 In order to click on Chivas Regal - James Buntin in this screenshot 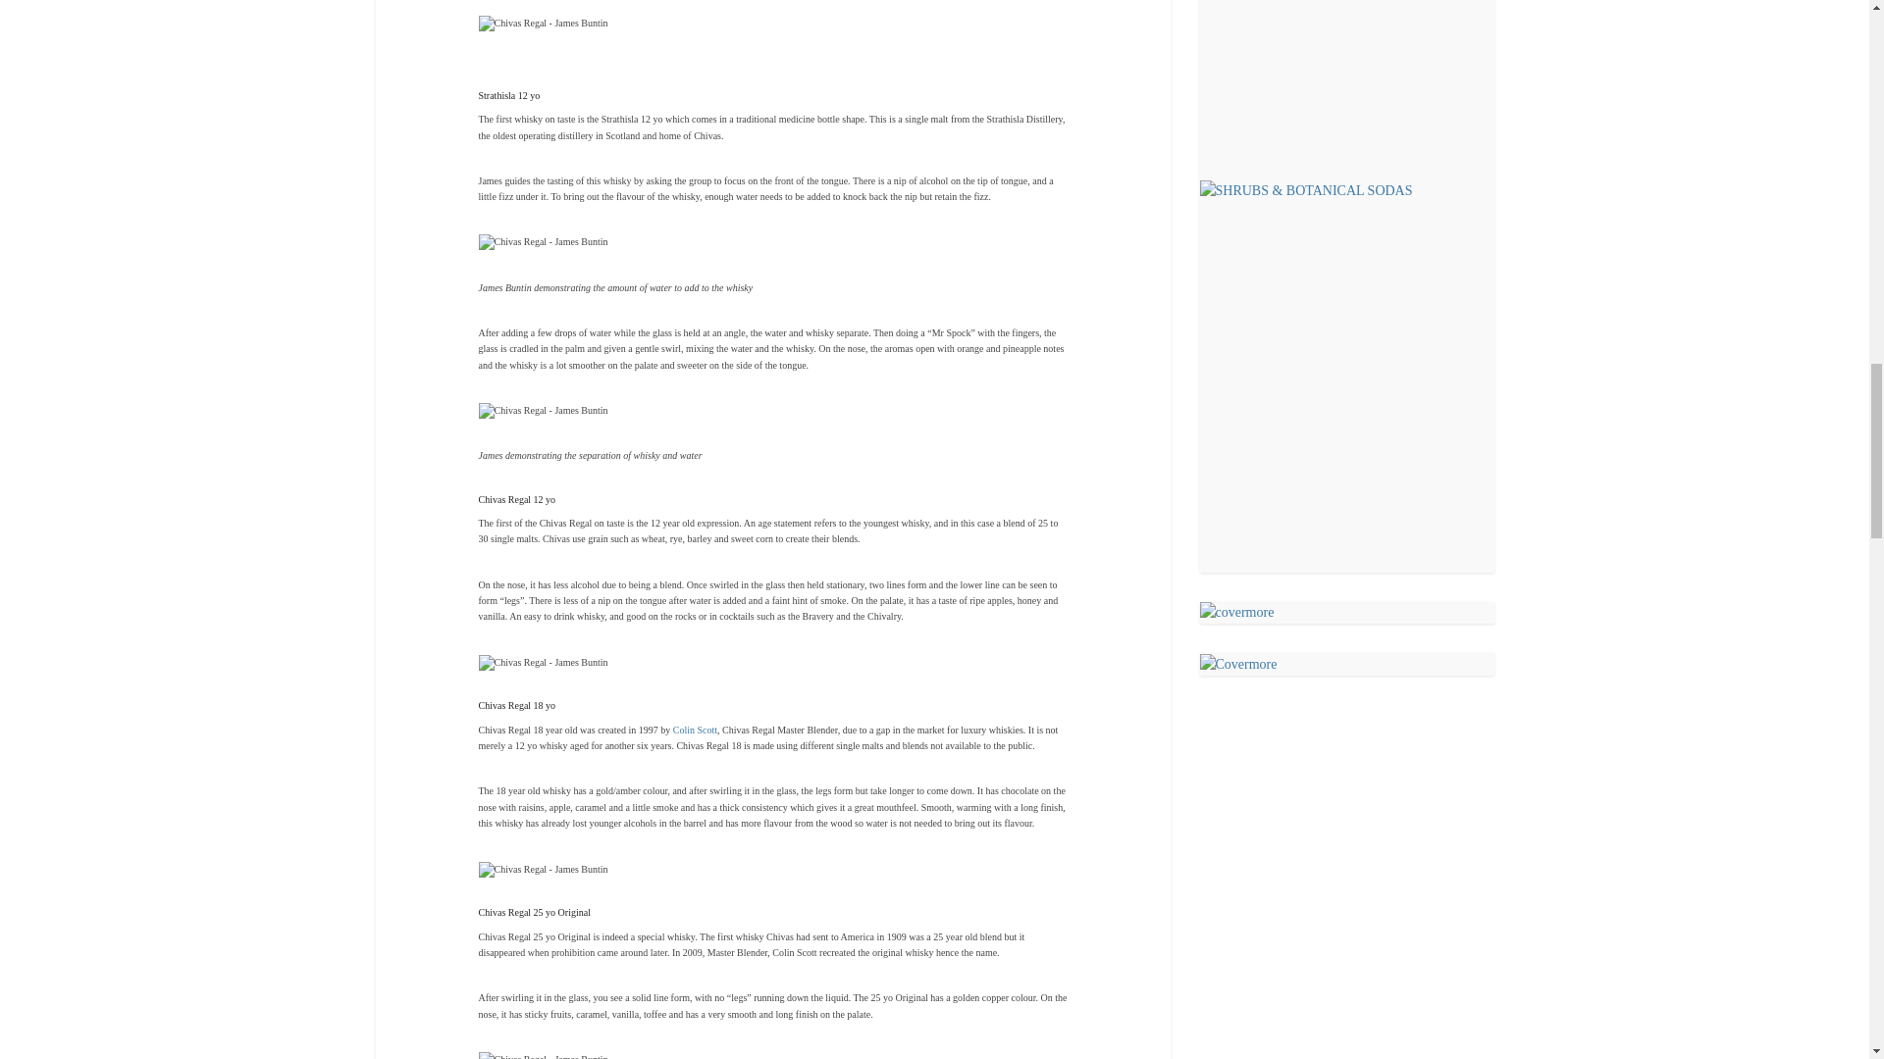, I will do `click(544, 410)`.